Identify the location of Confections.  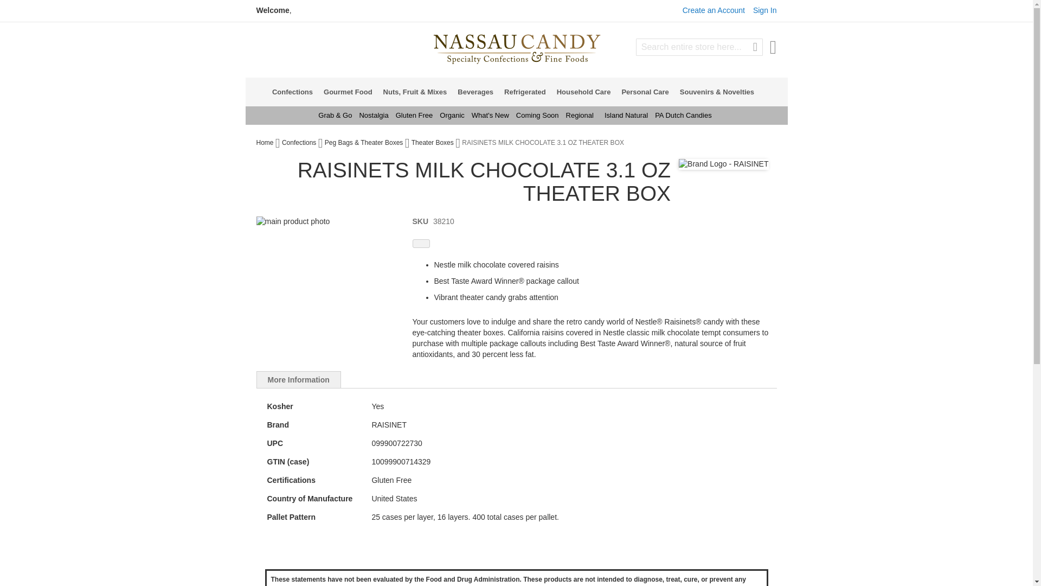
(295, 91).